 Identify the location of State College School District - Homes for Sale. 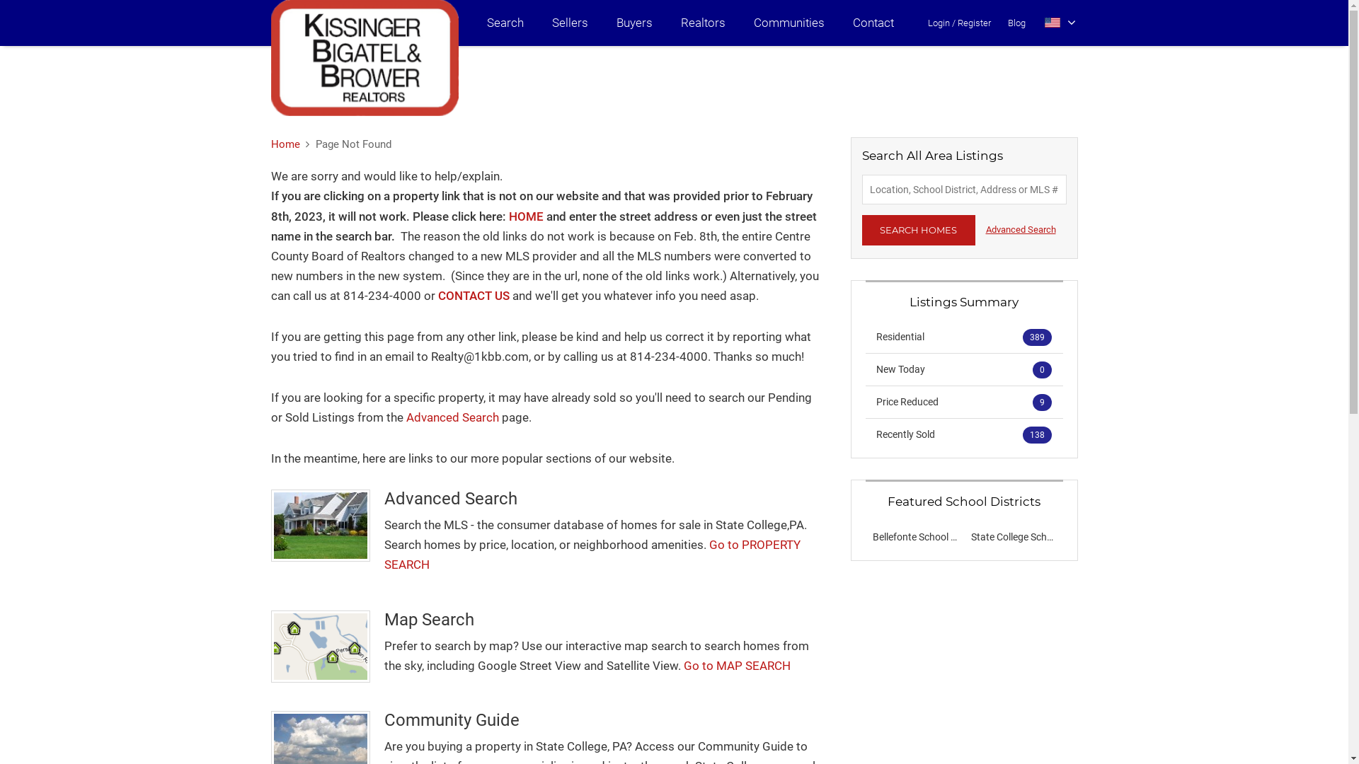
(1069, 537).